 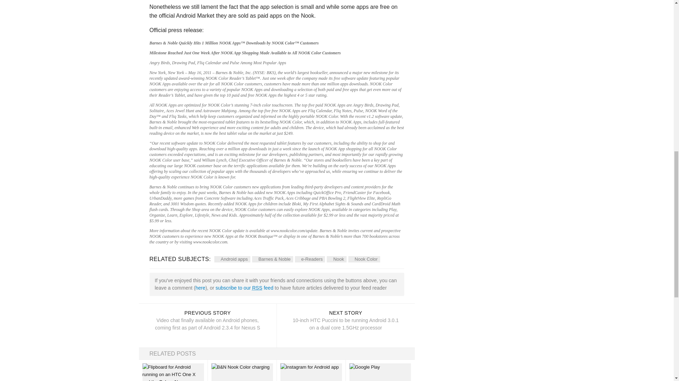 I want to click on Nook, so click(x=311, y=372).